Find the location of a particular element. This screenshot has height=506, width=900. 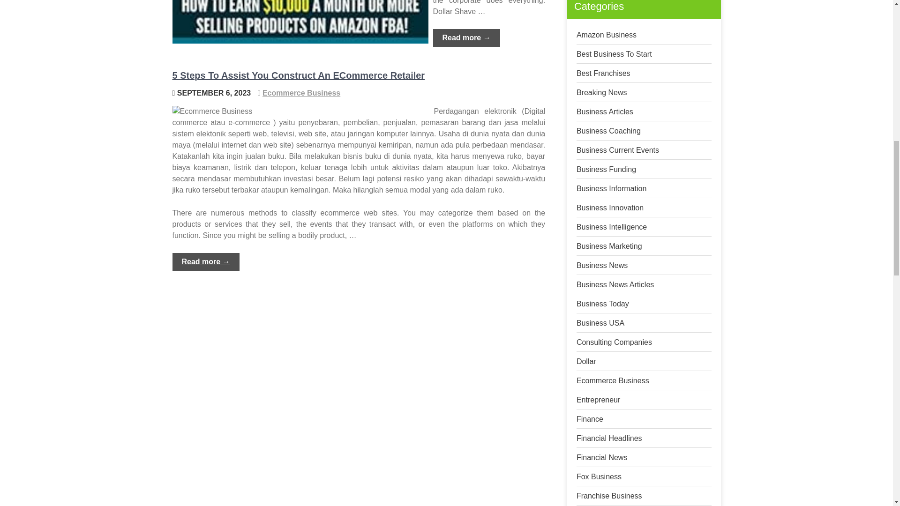

Best Franchises is located at coordinates (604, 73).